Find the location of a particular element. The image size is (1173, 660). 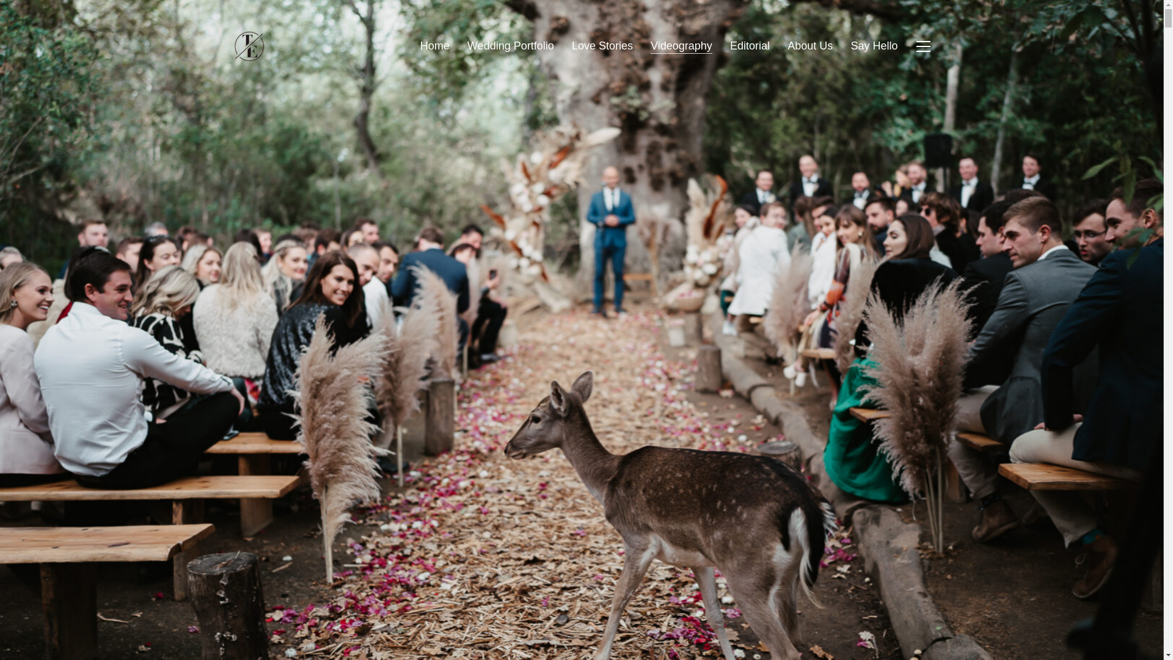

Love Stories is located at coordinates (602, 46).